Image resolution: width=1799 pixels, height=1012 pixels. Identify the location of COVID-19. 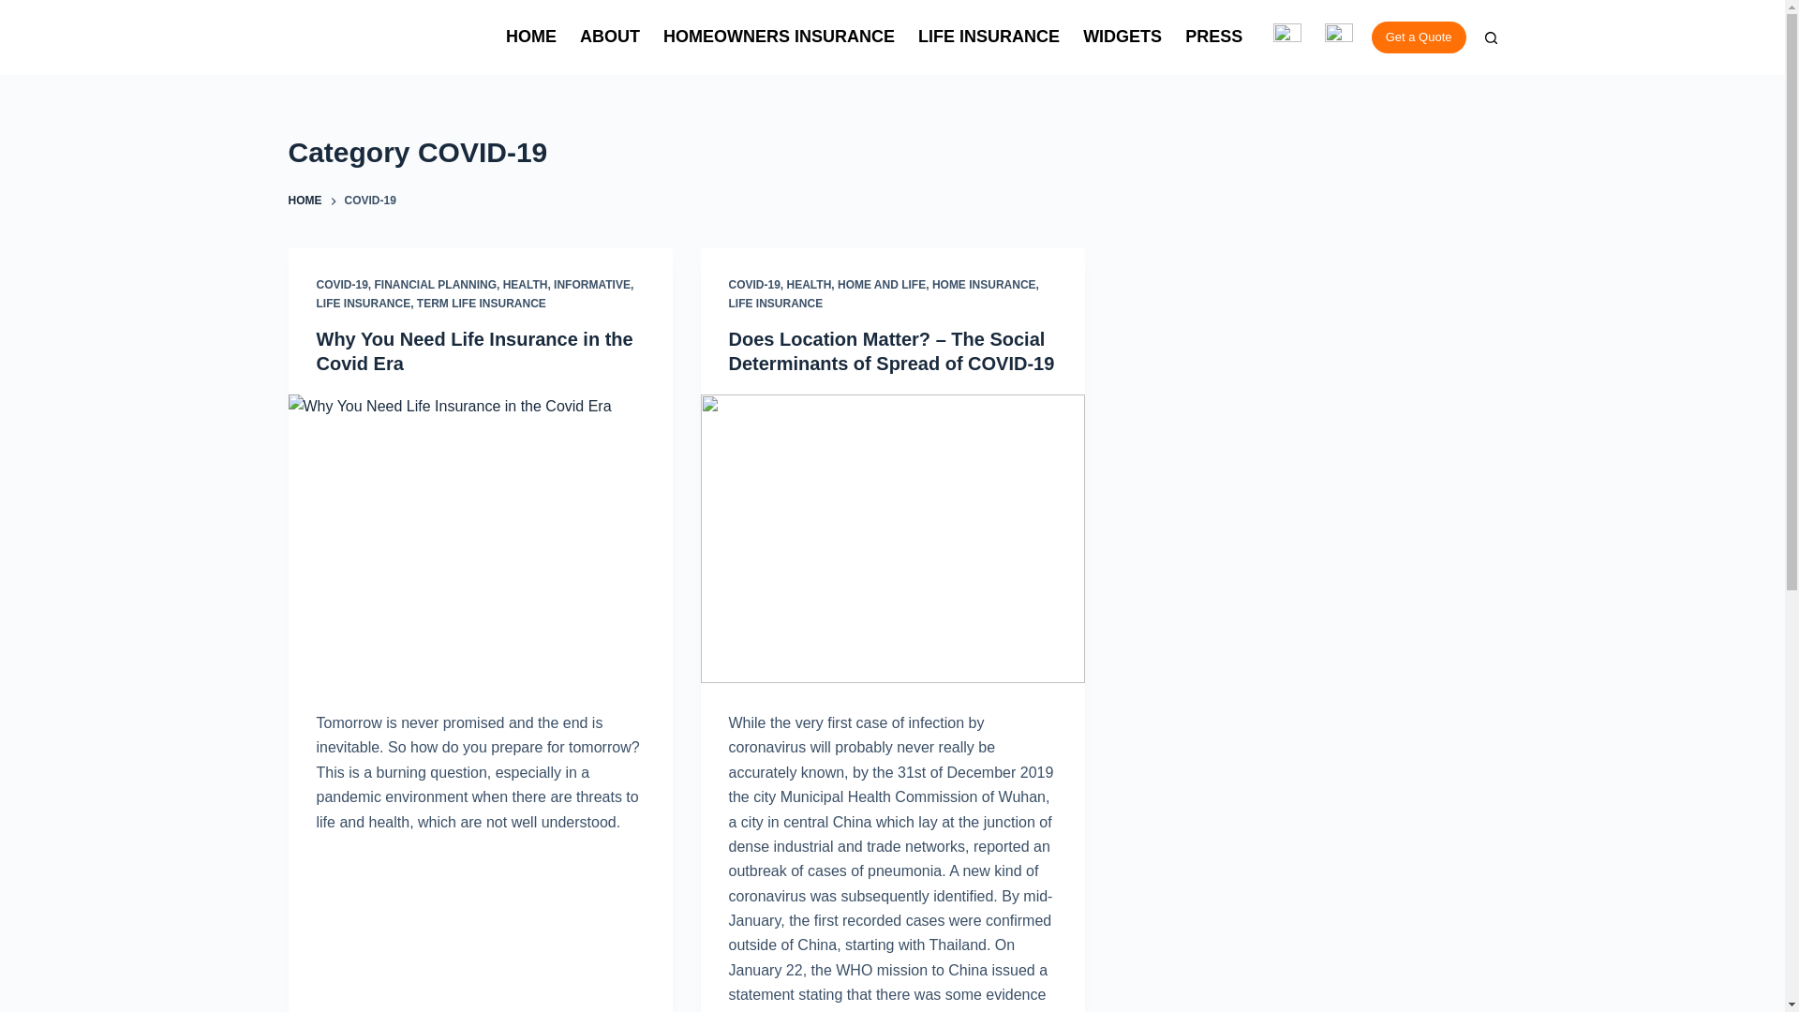
(342, 285).